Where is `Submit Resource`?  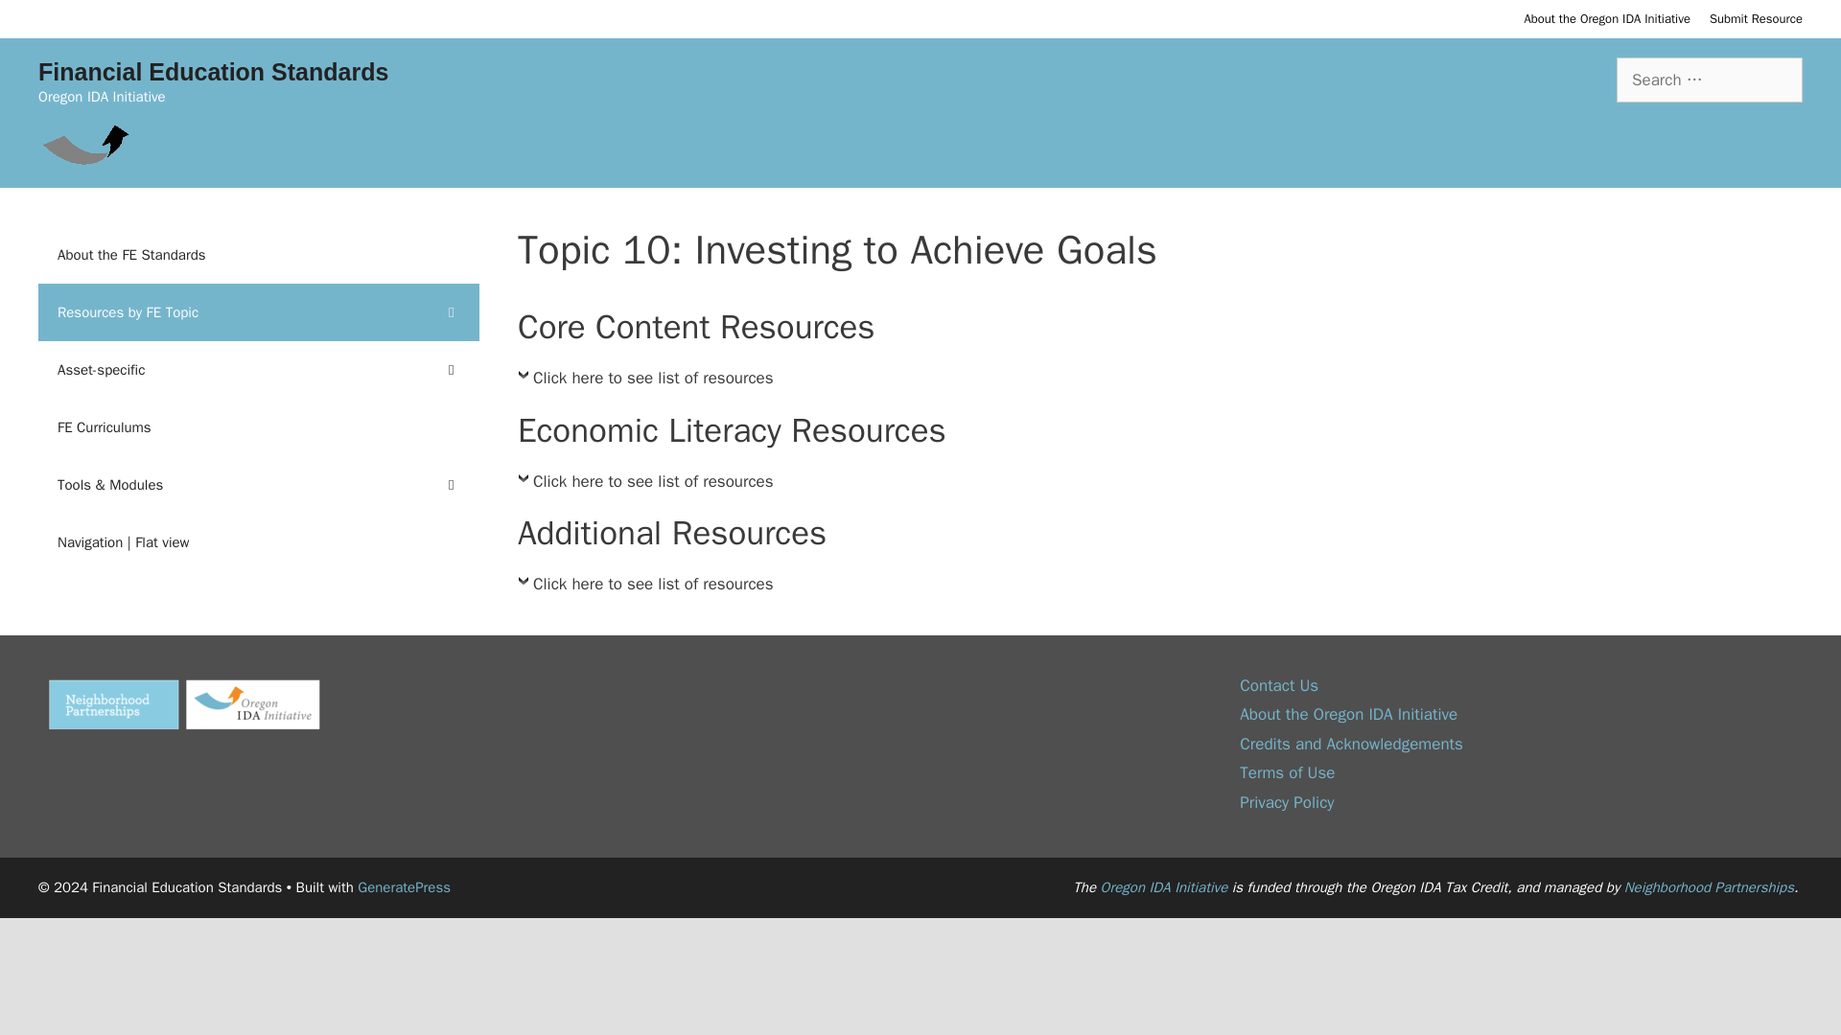 Submit Resource is located at coordinates (1756, 18).